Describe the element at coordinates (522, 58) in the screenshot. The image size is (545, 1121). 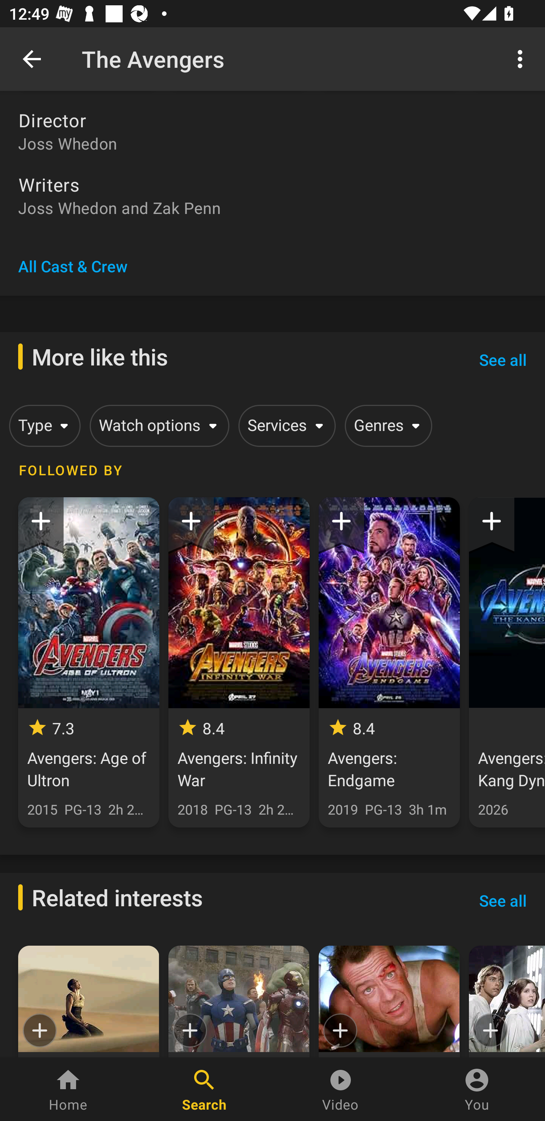
I see `More options` at that location.